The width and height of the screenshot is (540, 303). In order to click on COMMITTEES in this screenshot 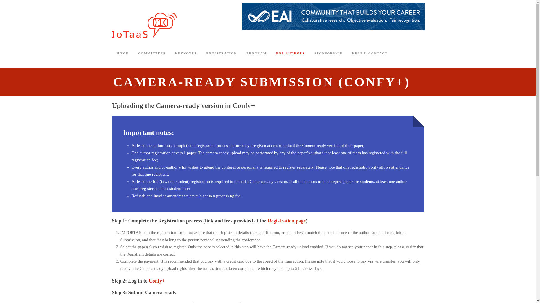, I will do `click(152, 59)`.